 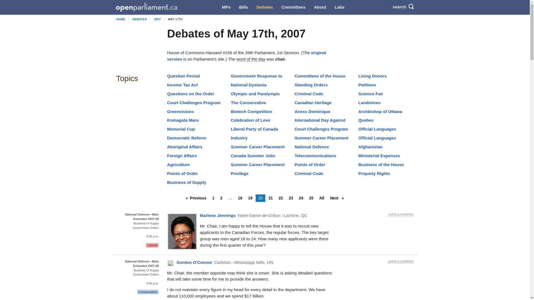 I want to click on Petitions, so click(x=367, y=85).